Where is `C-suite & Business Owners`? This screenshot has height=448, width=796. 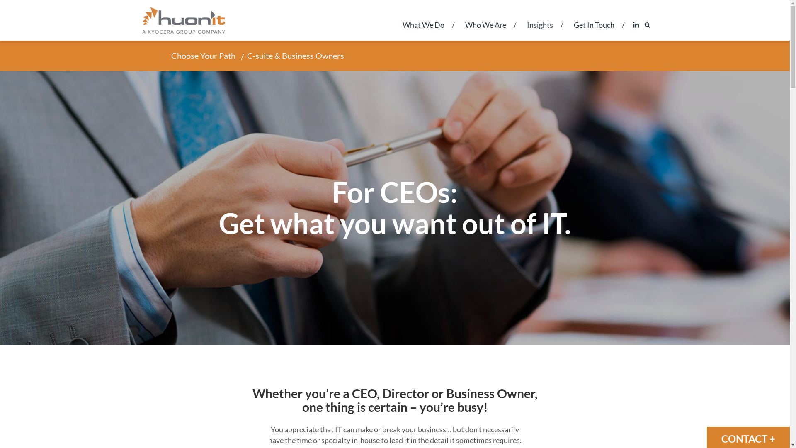 C-suite & Business Owners is located at coordinates (294, 56).